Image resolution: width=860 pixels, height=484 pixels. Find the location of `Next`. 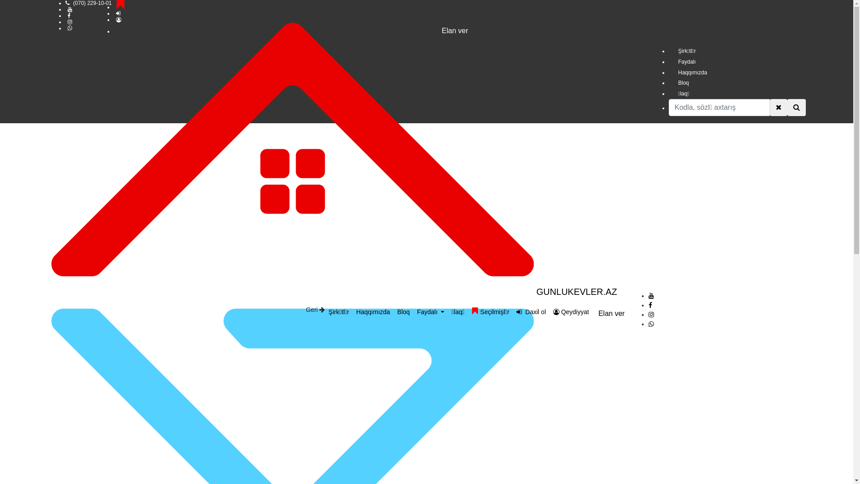

Next is located at coordinates (235, 103).